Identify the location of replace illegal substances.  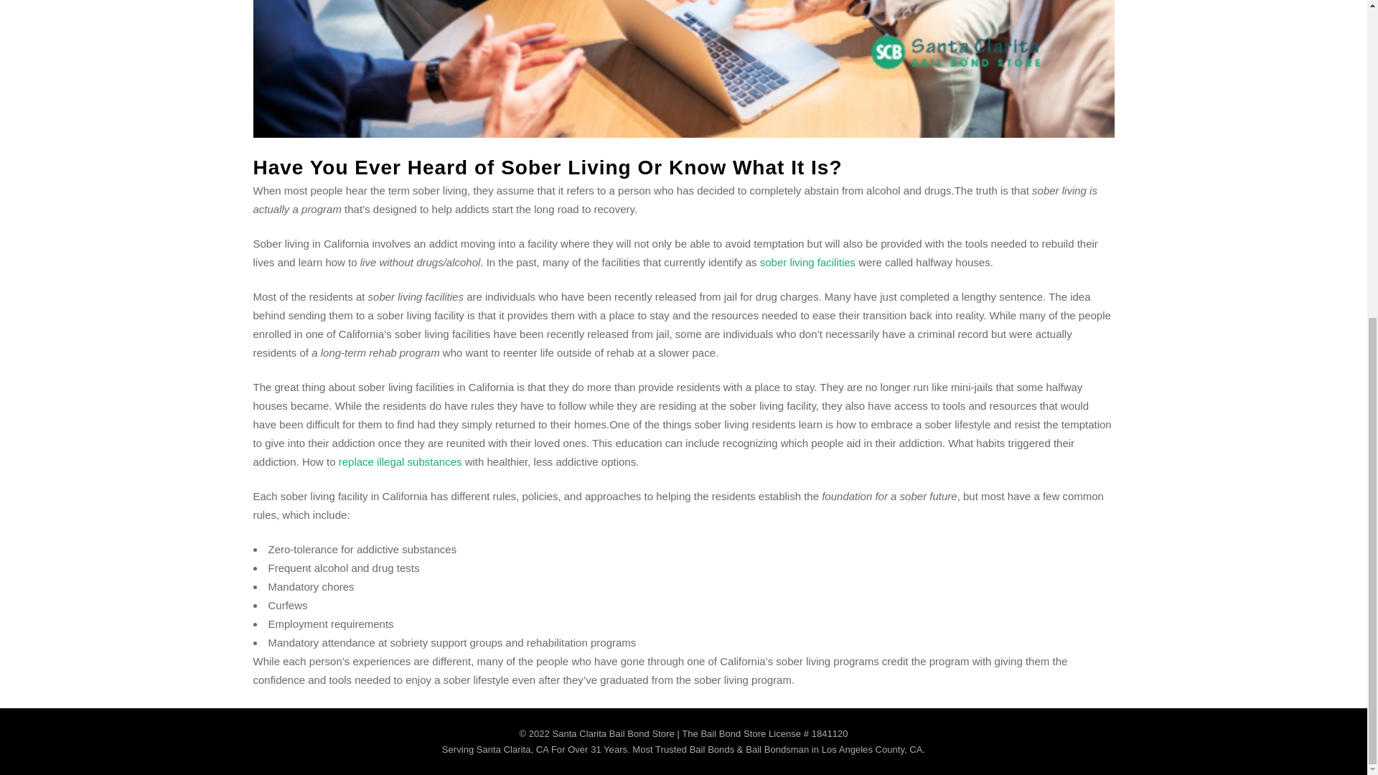
(400, 462).